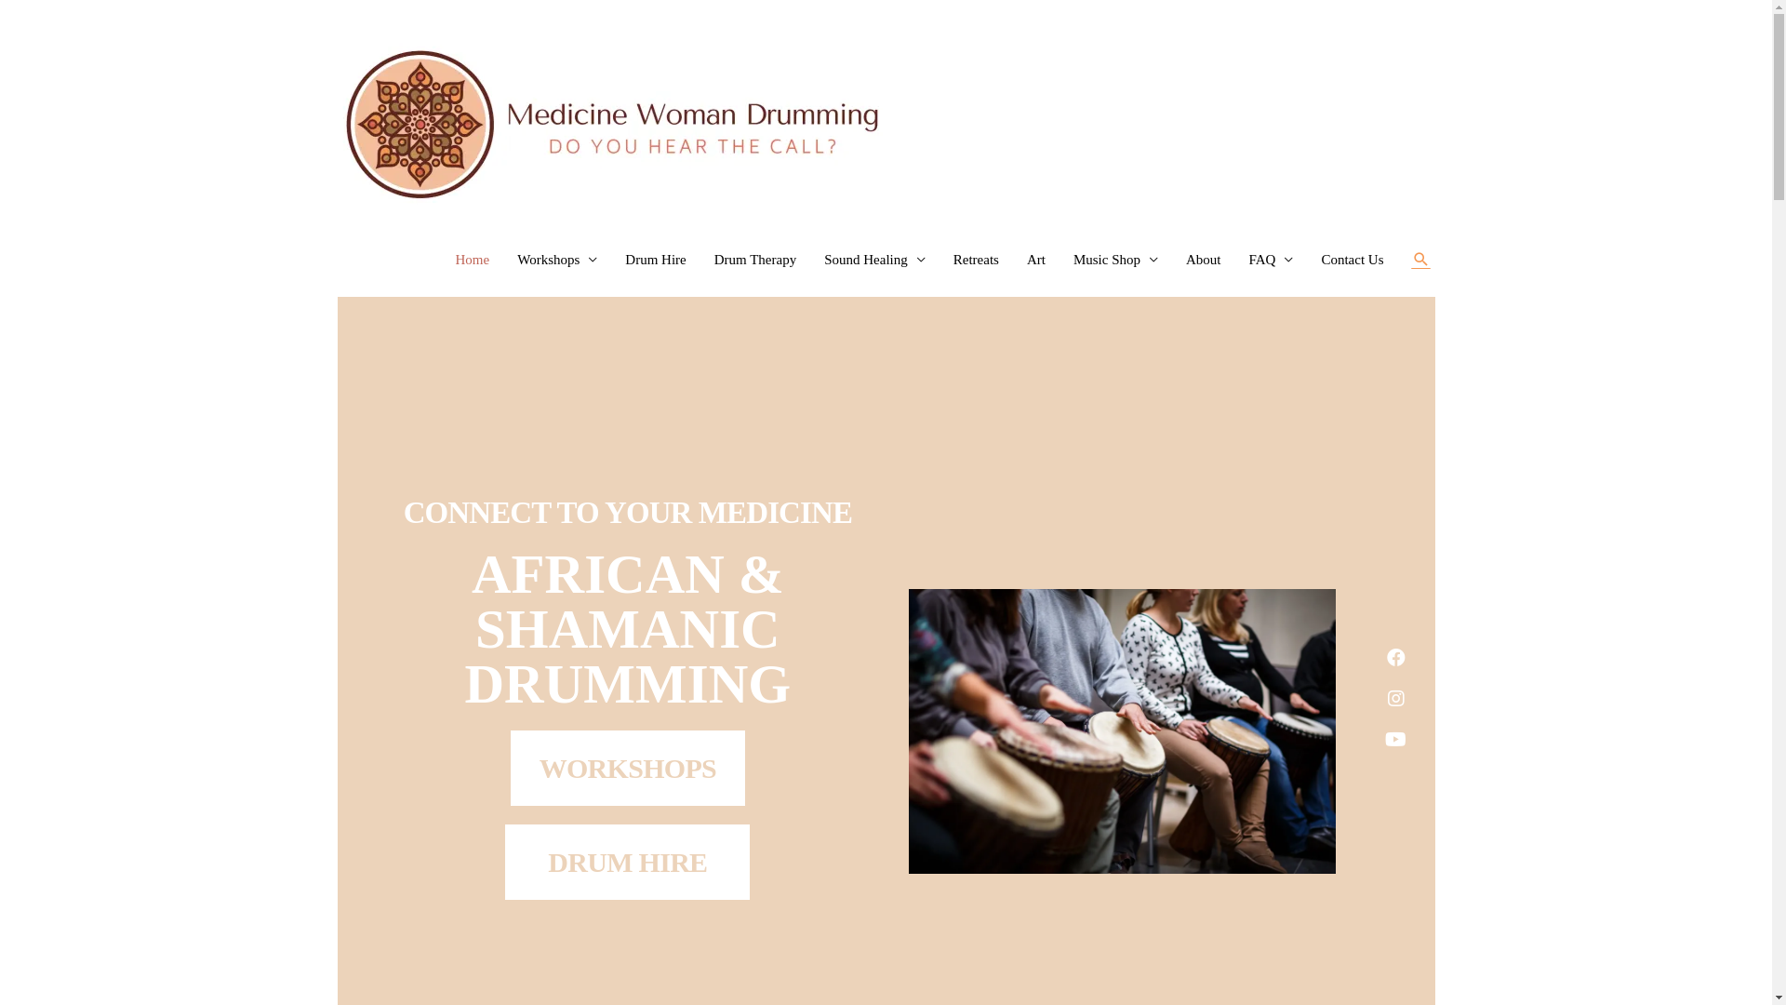 This screenshot has width=1786, height=1005. I want to click on Facebook, so click(1396, 658).